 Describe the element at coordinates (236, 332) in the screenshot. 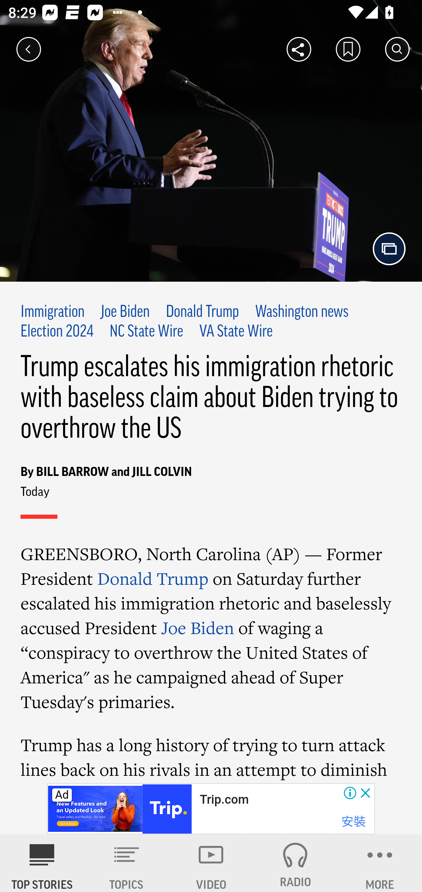

I see `VA State Wire` at that location.